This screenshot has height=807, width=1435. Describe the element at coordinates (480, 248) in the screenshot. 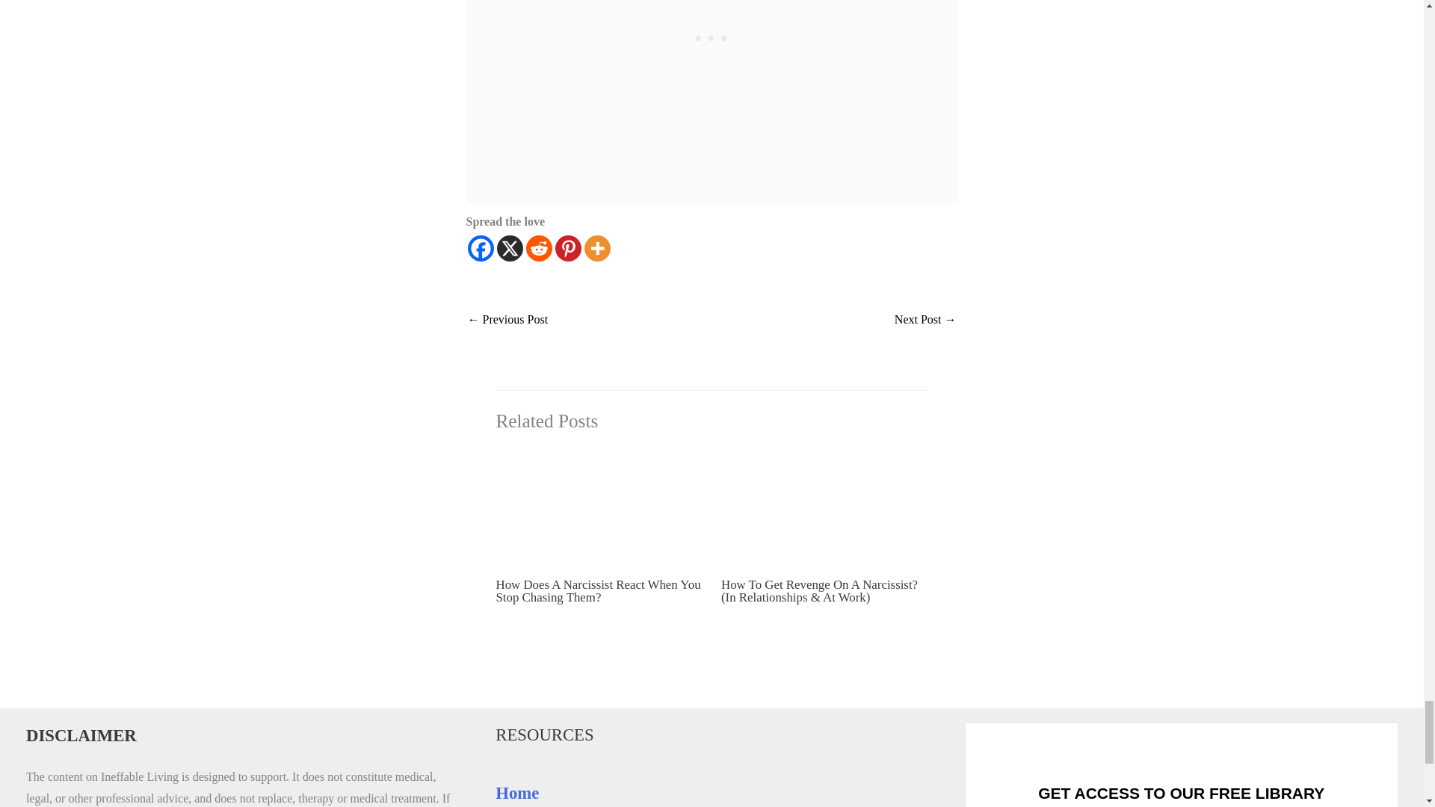

I see `Facebook` at that location.